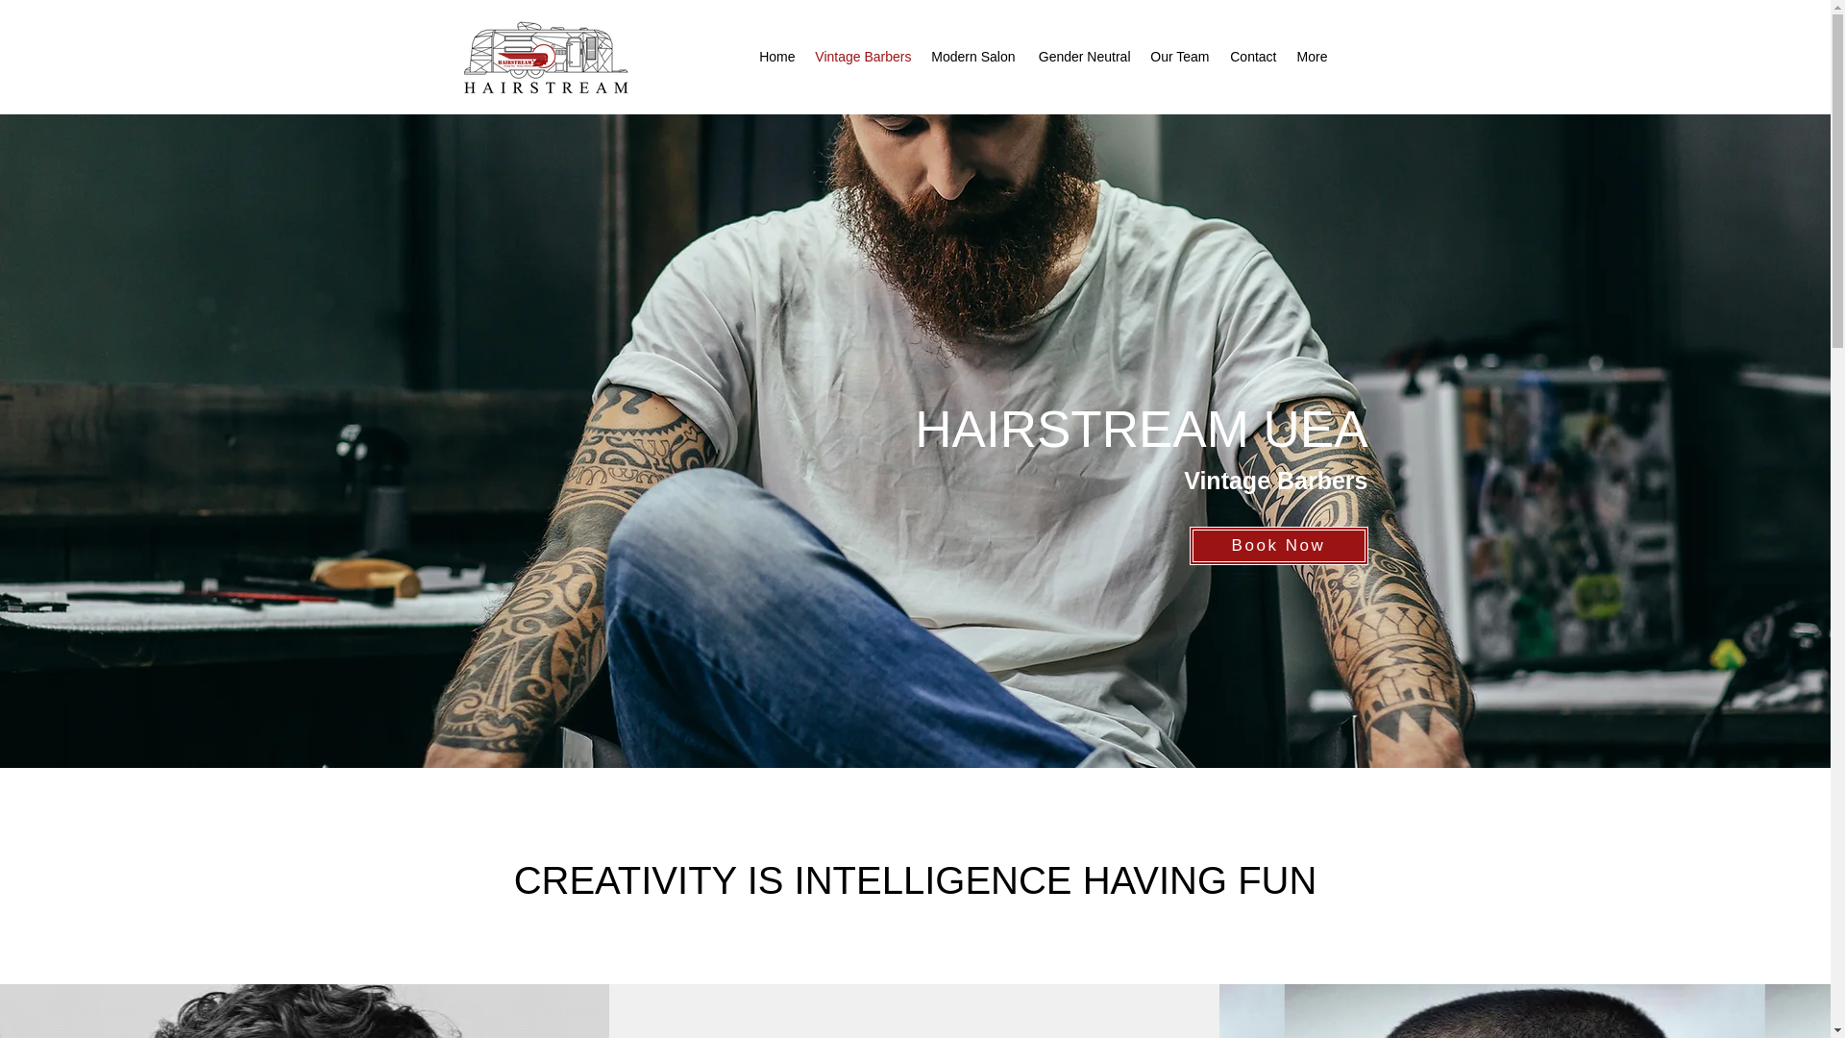 This screenshot has width=1845, height=1038. I want to click on Our Team, so click(1178, 56).